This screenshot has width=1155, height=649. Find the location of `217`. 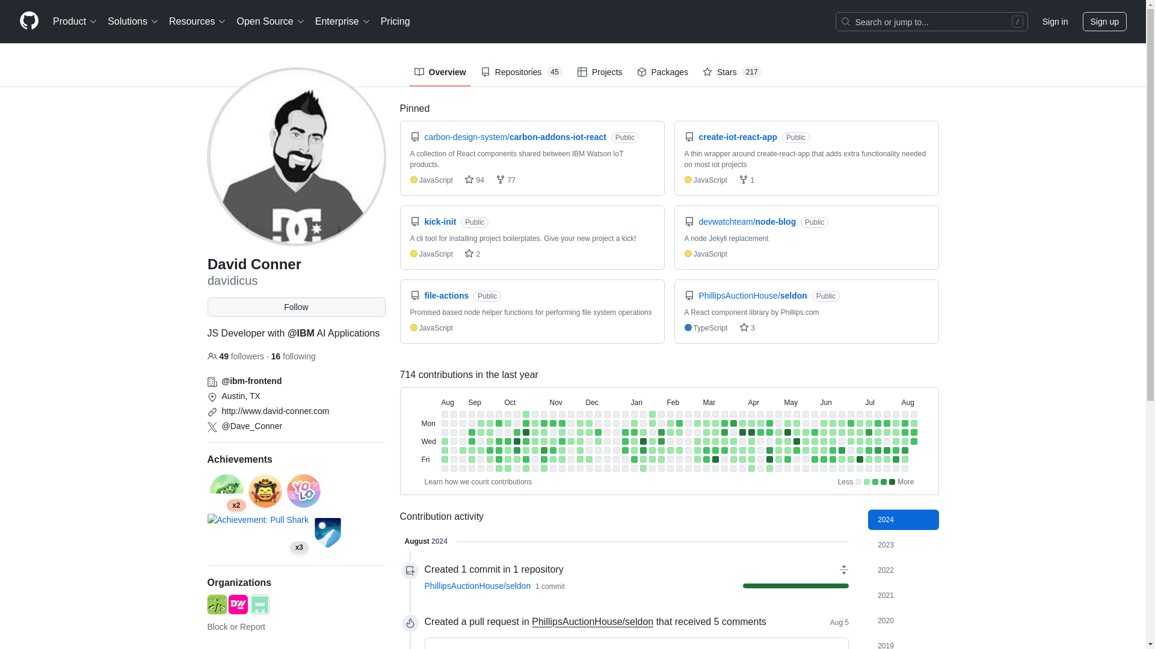

217 is located at coordinates (752, 72).